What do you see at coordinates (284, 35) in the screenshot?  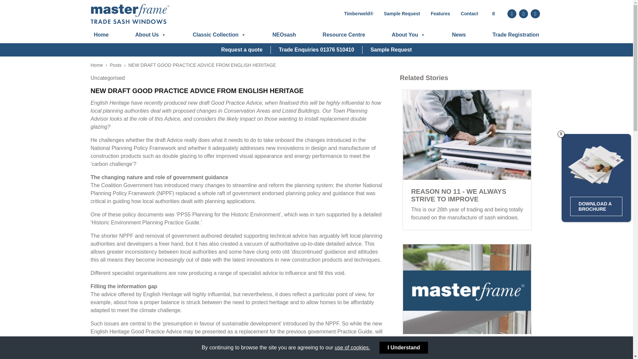 I see `NEOsash` at bounding box center [284, 35].